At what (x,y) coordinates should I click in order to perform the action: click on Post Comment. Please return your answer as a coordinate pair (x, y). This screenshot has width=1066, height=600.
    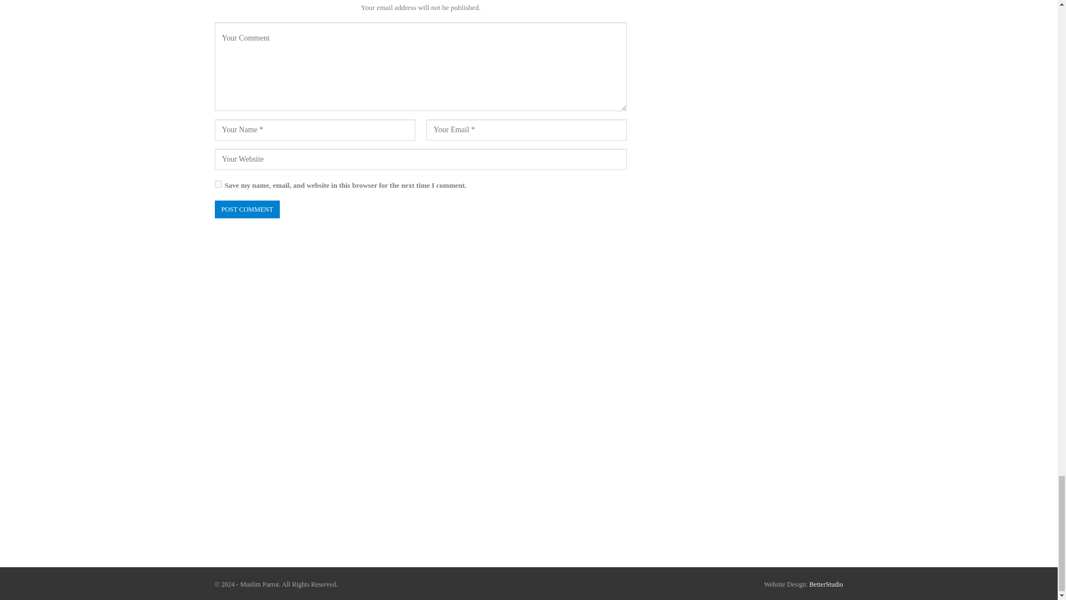
    Looking at the image, I should click on (247, 209).